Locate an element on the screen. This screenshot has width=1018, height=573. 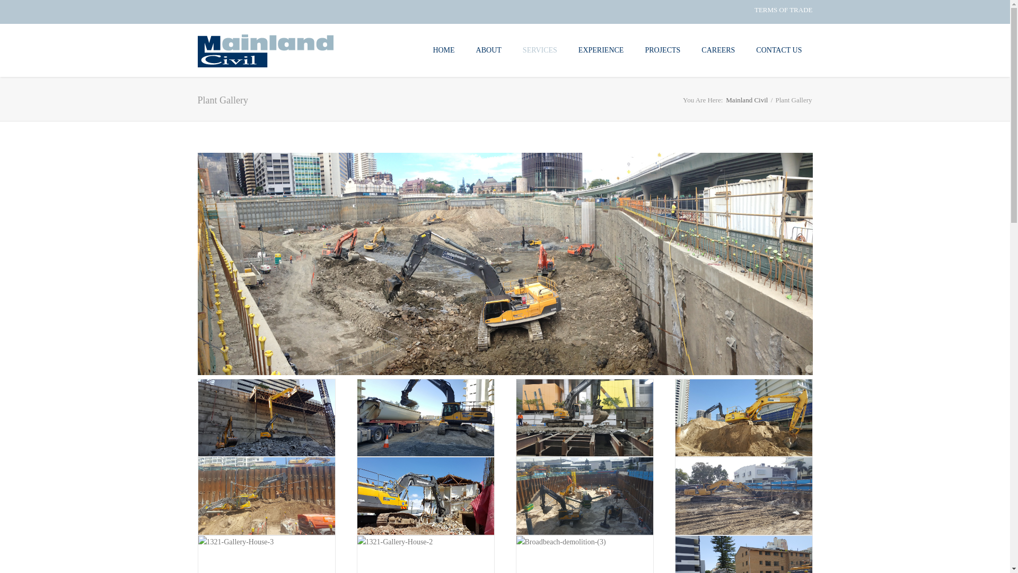
CONTACT US is located at coordinates (779, 50).